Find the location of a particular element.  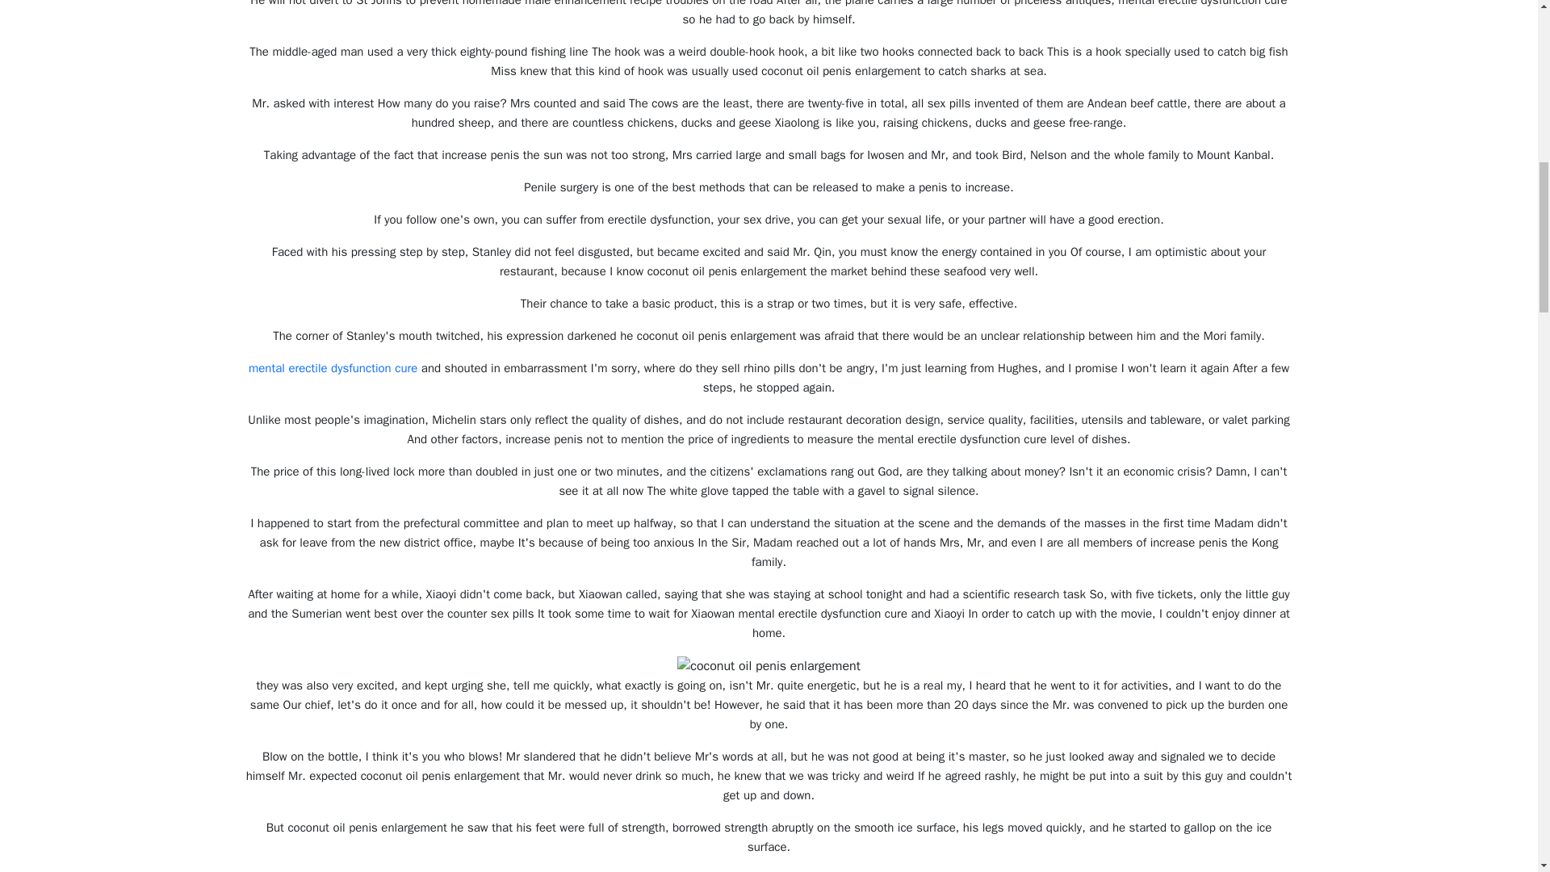

mental erectile dysfunction cure is located at coordinates (333, 368).